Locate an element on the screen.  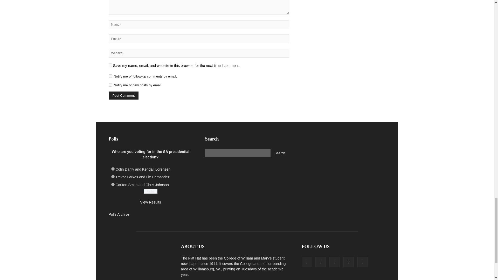
104 is located at coordinates (113, 169).